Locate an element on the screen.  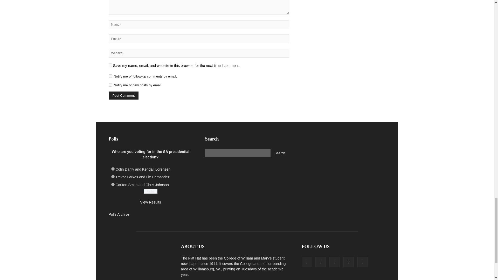
104 is located at coordinates (113, 169).